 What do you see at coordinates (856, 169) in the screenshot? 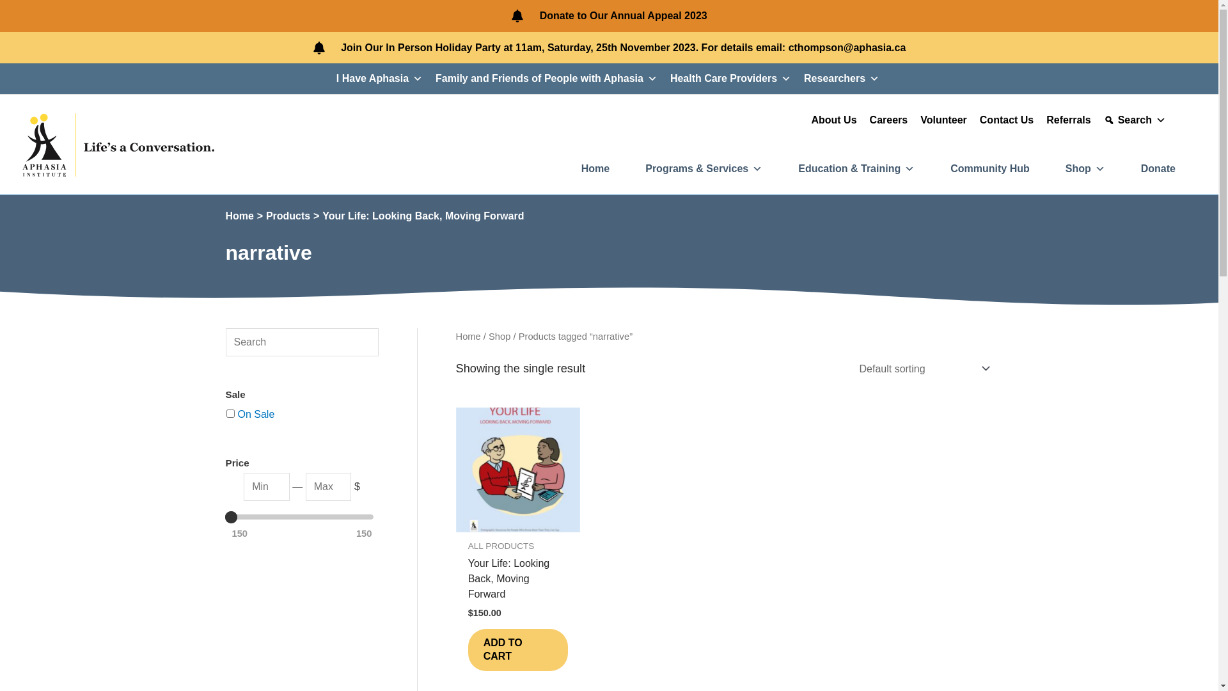
I see `Education & Training` at bounding box center [856, 169].